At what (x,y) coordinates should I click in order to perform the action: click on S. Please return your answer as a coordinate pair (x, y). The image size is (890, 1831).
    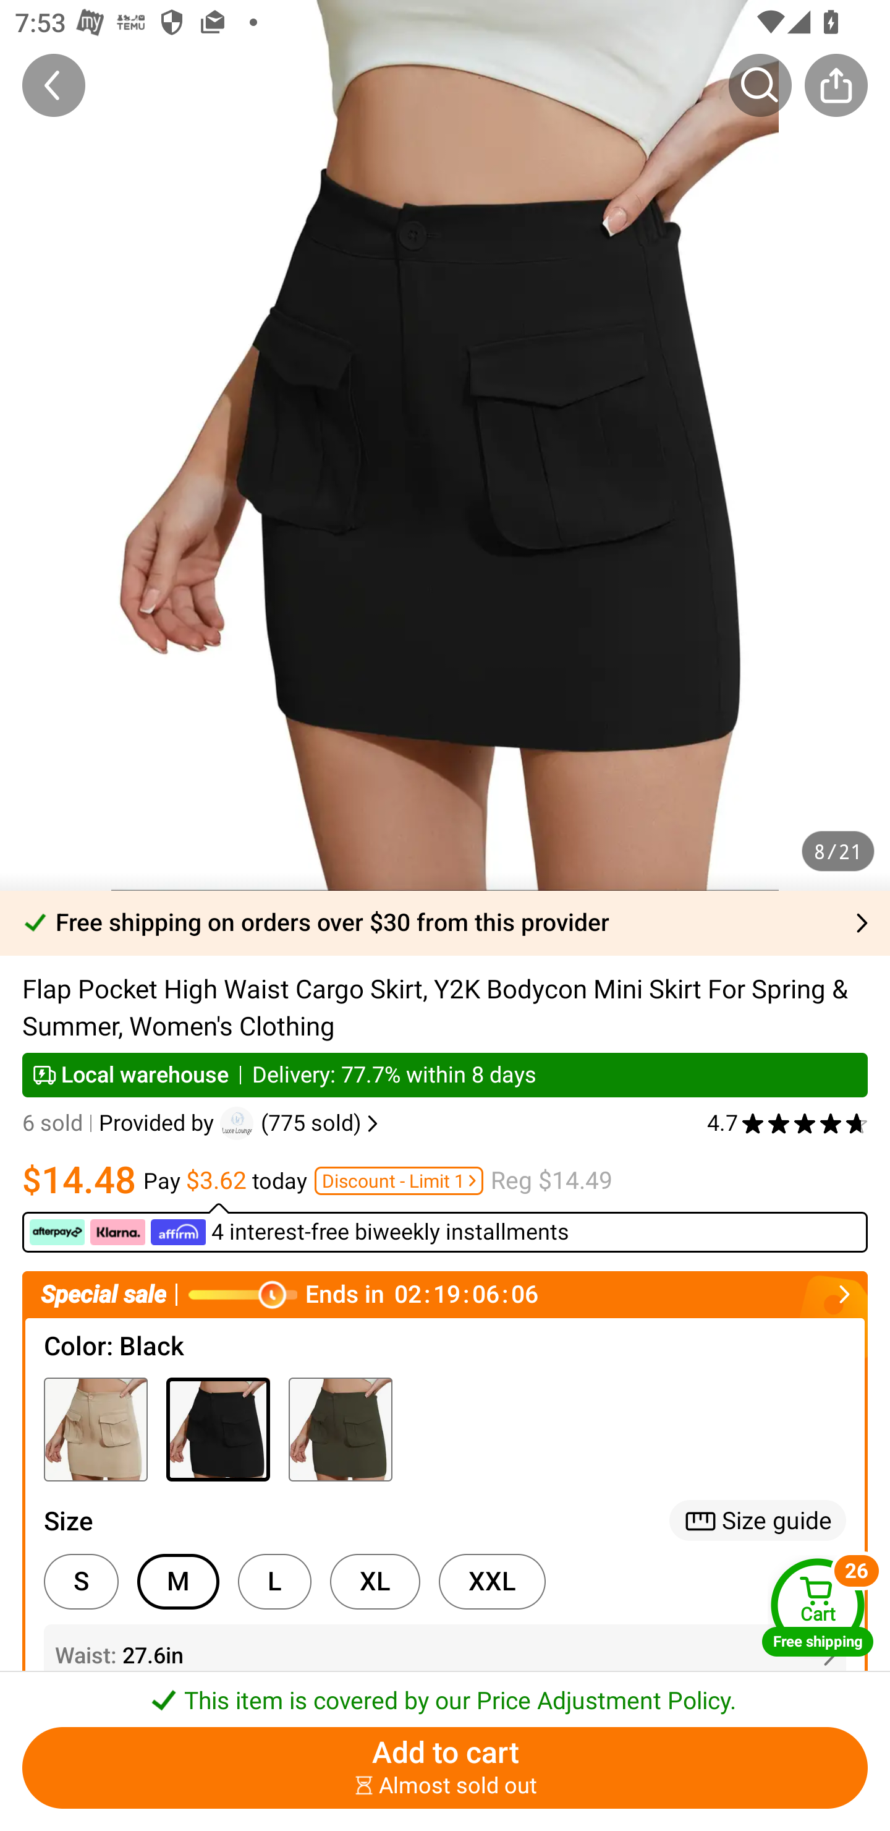
    Looking at the image, I should click on (80, 1582).